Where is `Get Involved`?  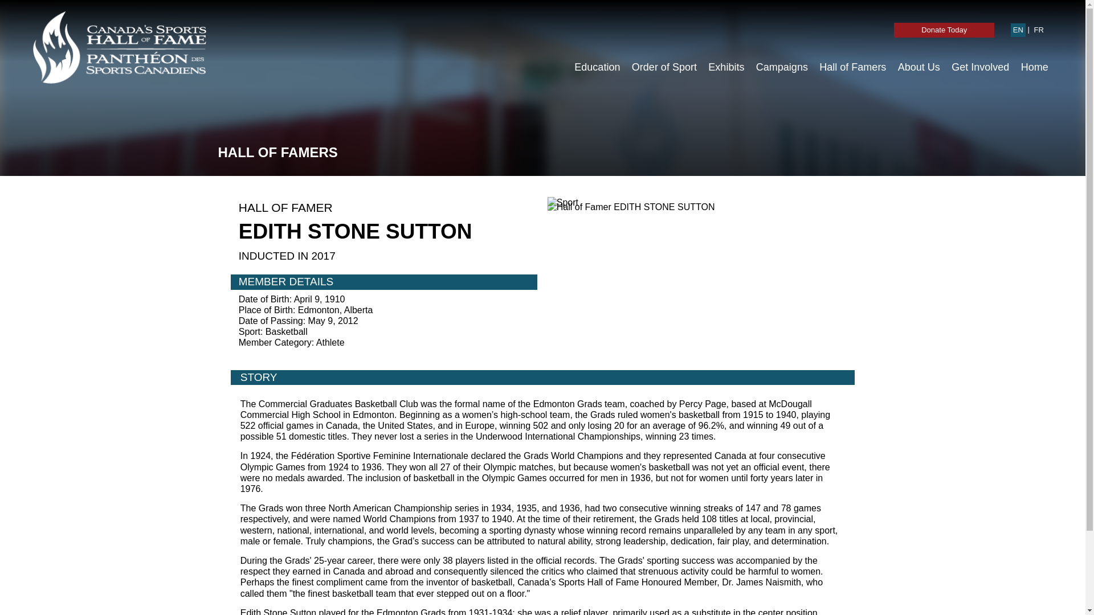
Get Involved is located at coordinates (980, 67).